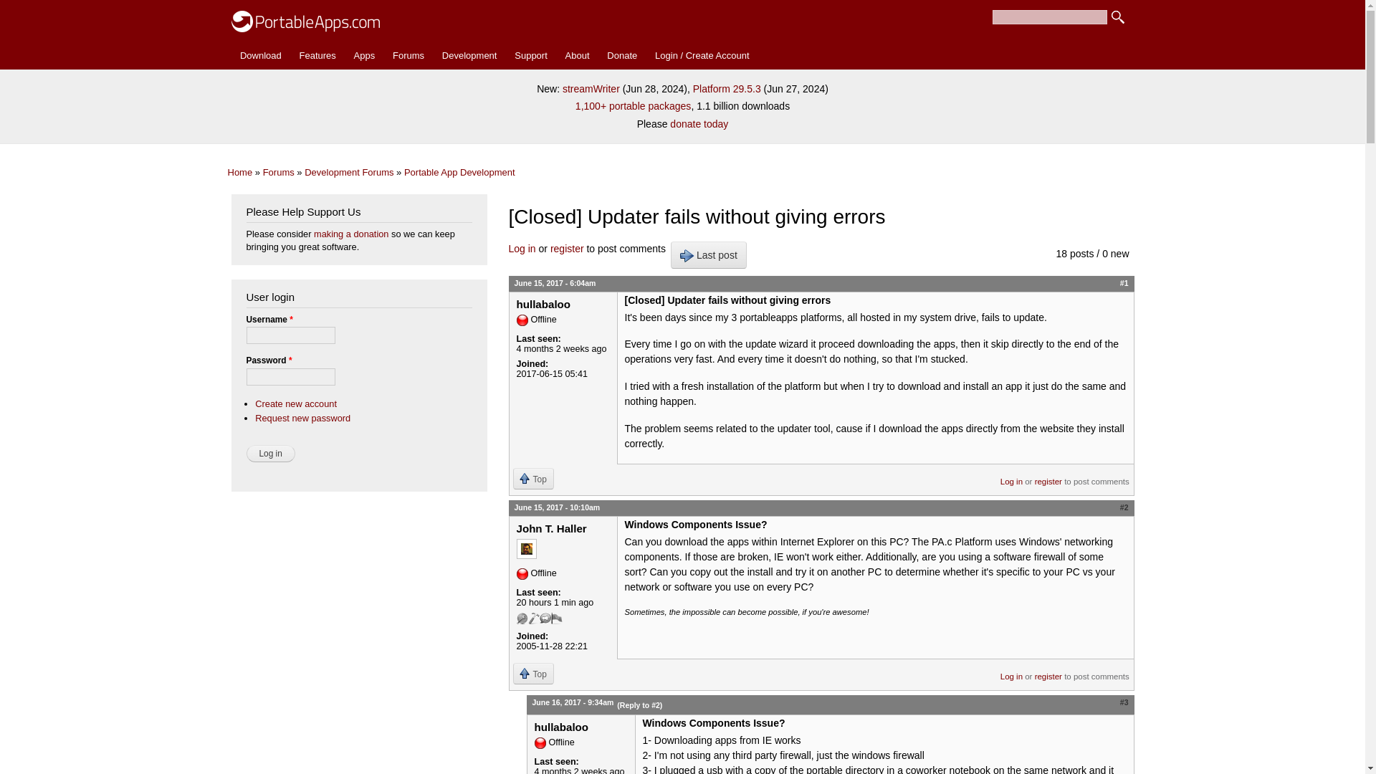 The height and width of the screenshot is (774, 1376). Describe the element at coordinates (317, 56) in the screenshot. I see `Features` at that location.